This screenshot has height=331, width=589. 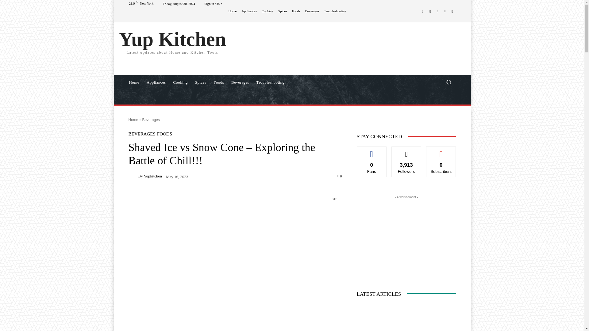 I want to click on Home, so click(x=134, y=82).